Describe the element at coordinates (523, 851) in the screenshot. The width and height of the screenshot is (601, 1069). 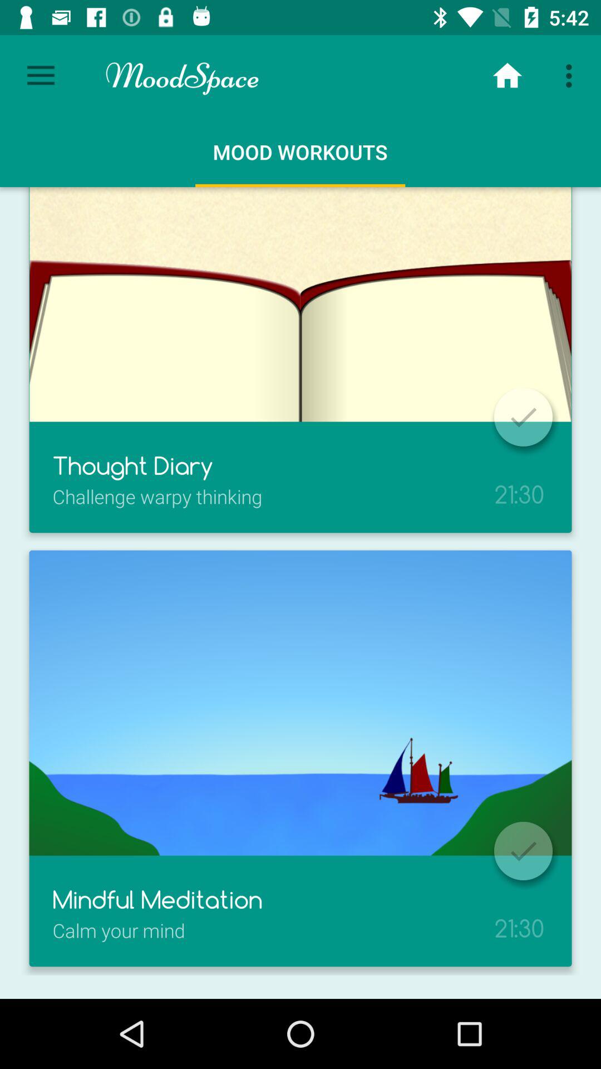
I see `select the icon which is just above 2130` at that location.